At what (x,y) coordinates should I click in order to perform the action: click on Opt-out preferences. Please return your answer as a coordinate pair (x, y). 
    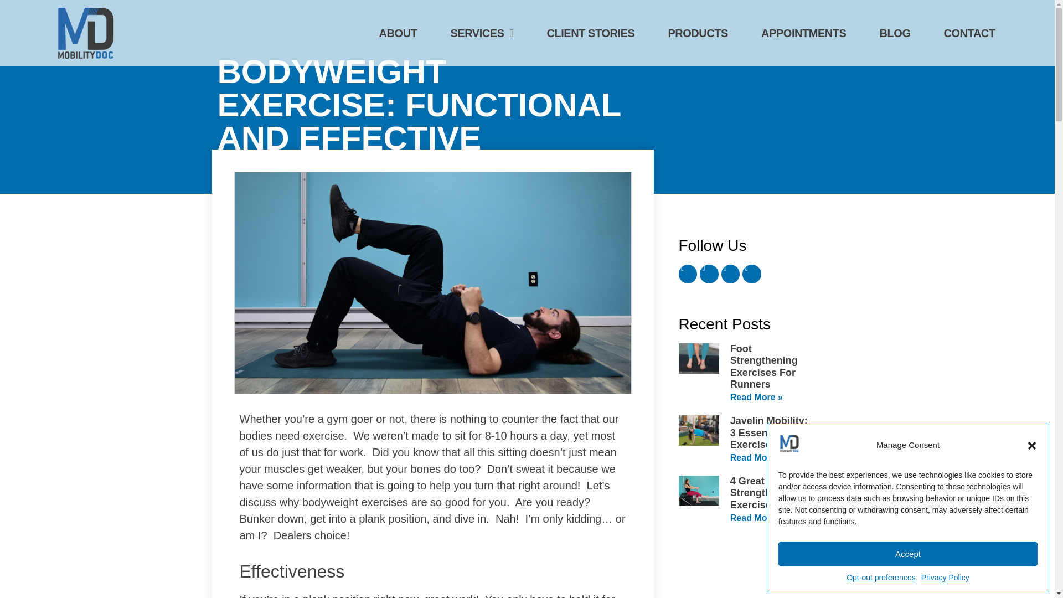
    Looking at the image, I should click on (880, 578).